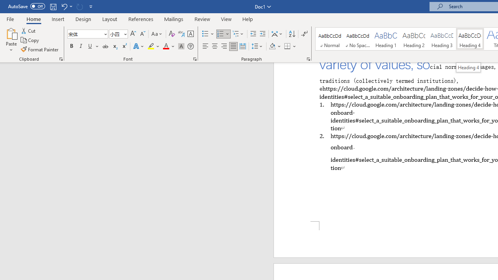  I want to click on Show/Hide Editing Marks, so click(304, 34).